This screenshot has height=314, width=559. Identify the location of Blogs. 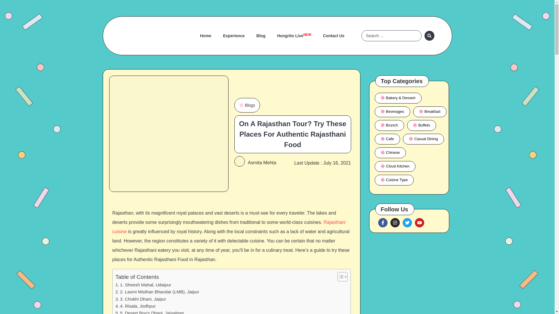
(262, 163).